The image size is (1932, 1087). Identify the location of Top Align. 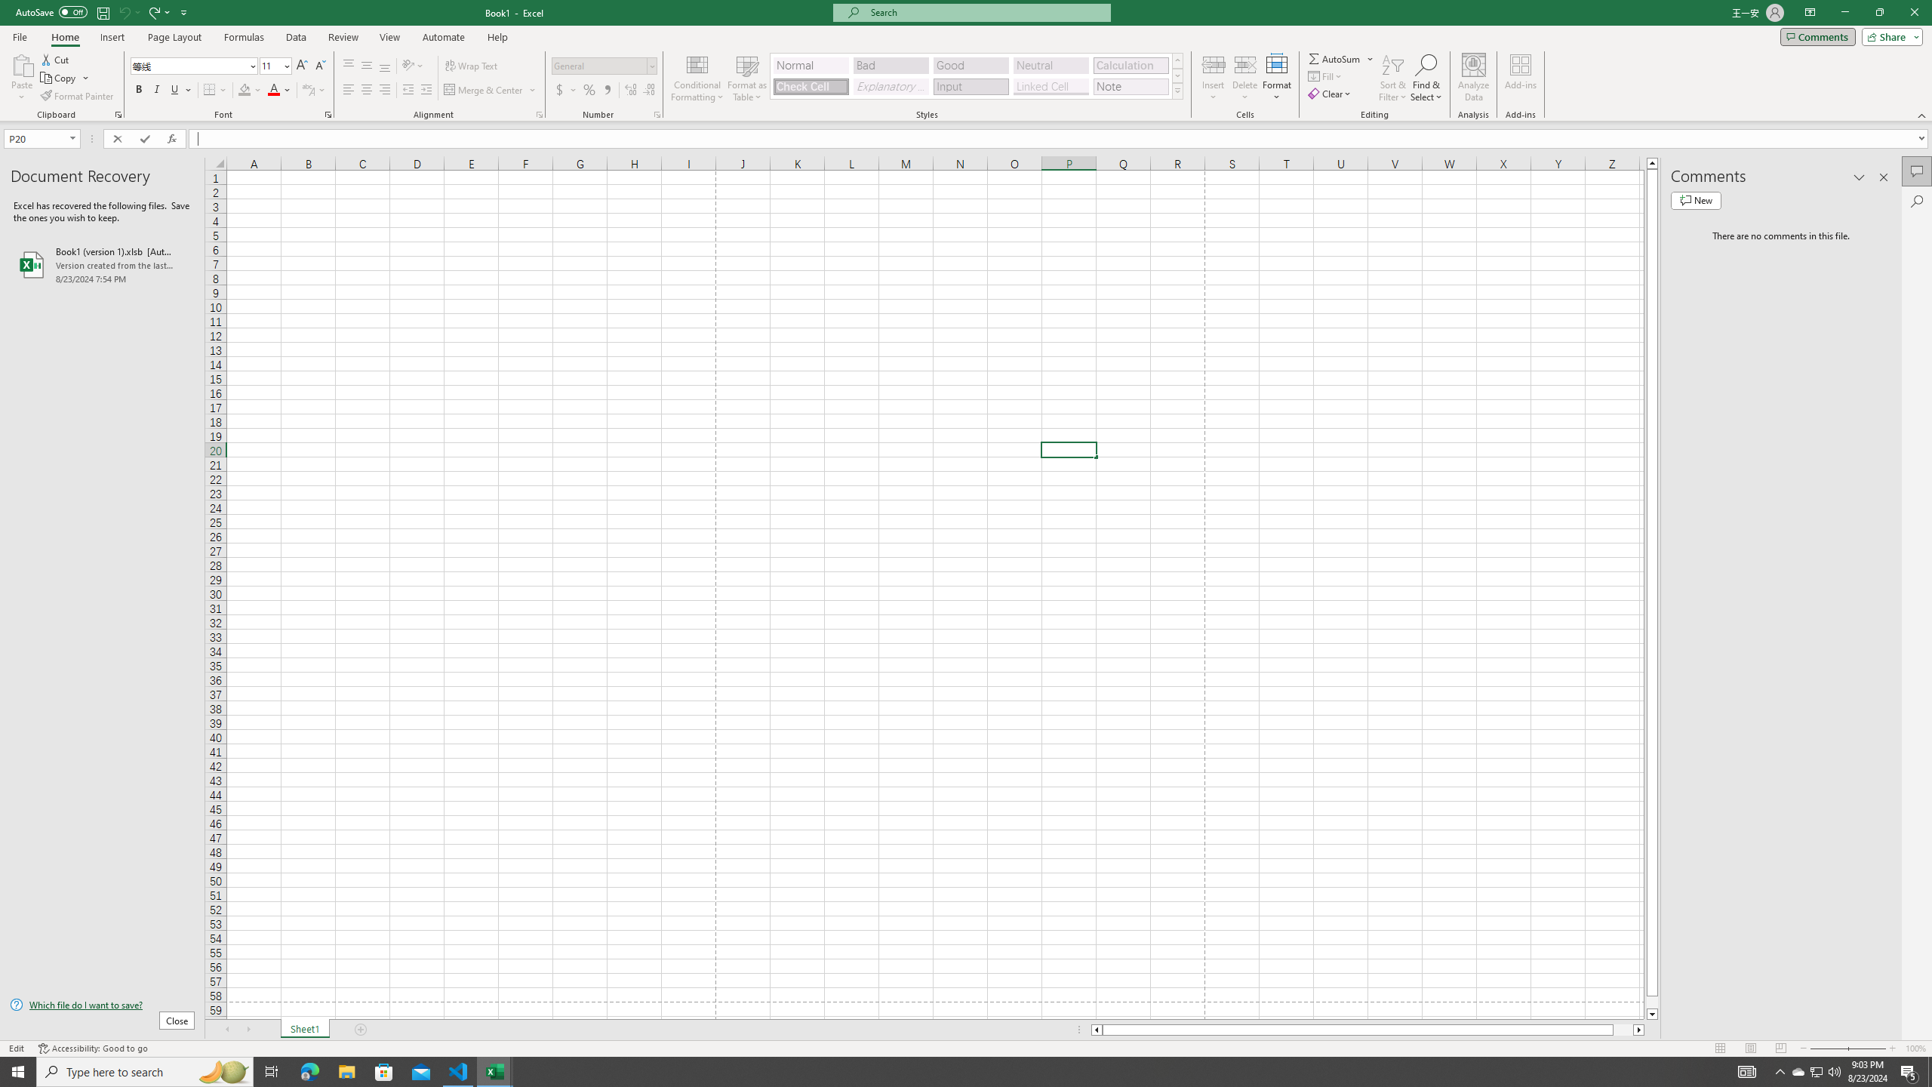
(349, 66).